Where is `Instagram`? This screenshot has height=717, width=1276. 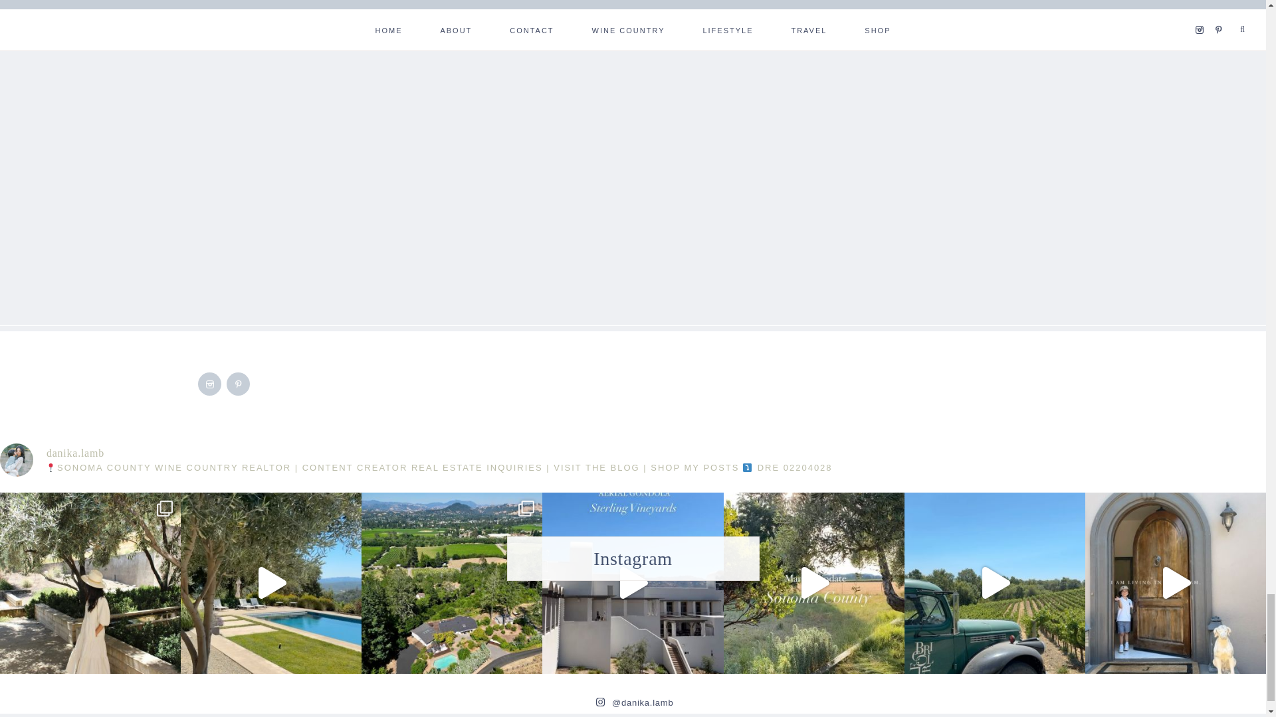 Instagram is located at coordinates (210, 384).